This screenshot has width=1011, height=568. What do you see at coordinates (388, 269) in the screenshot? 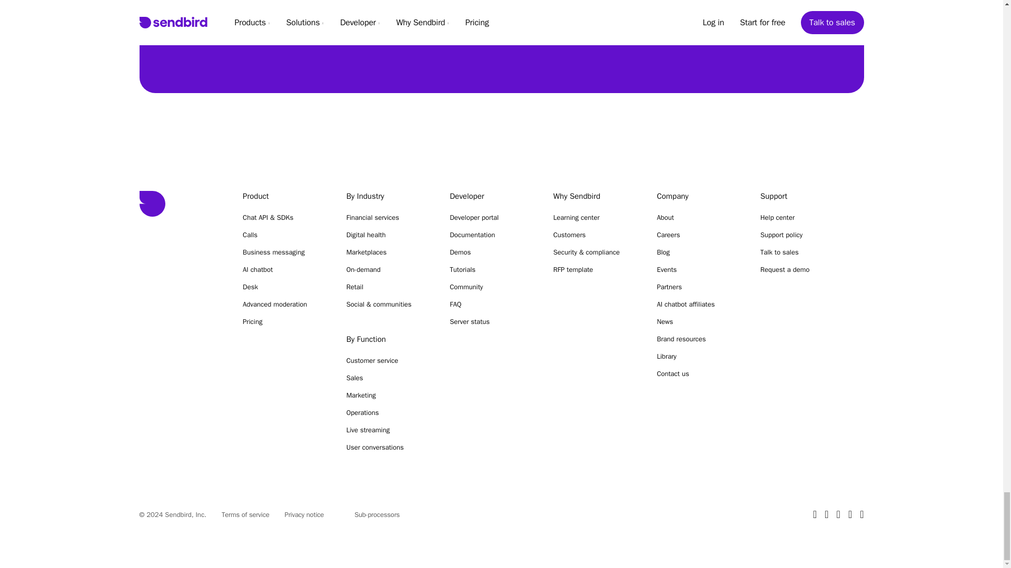
I see `On-demand` at bounding box center [388, 269].